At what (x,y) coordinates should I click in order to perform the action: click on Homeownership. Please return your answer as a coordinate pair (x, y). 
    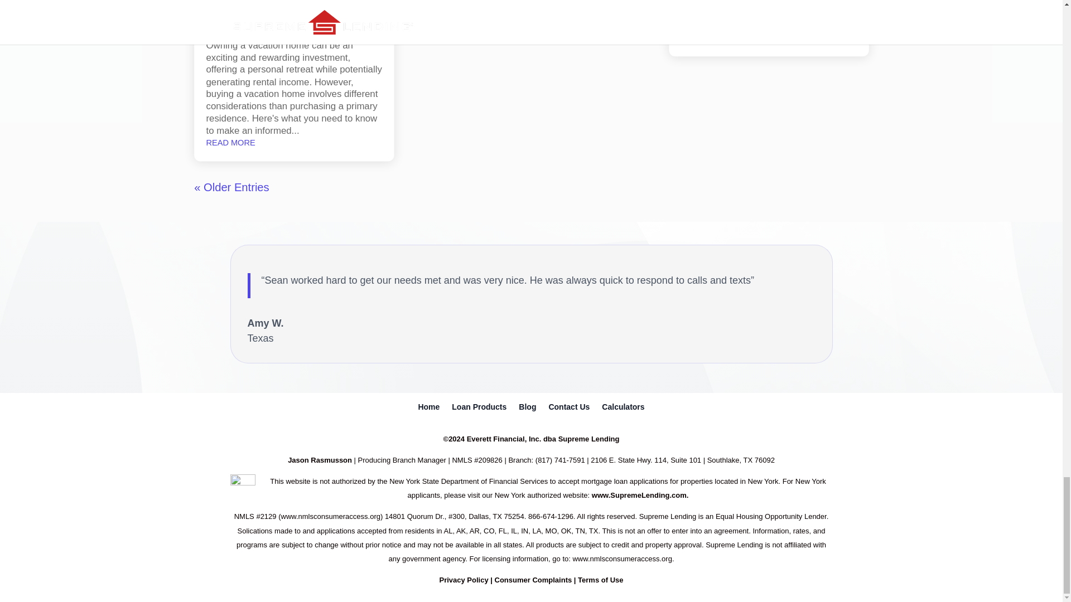
    Looking at the image, I should click on (283, 18).